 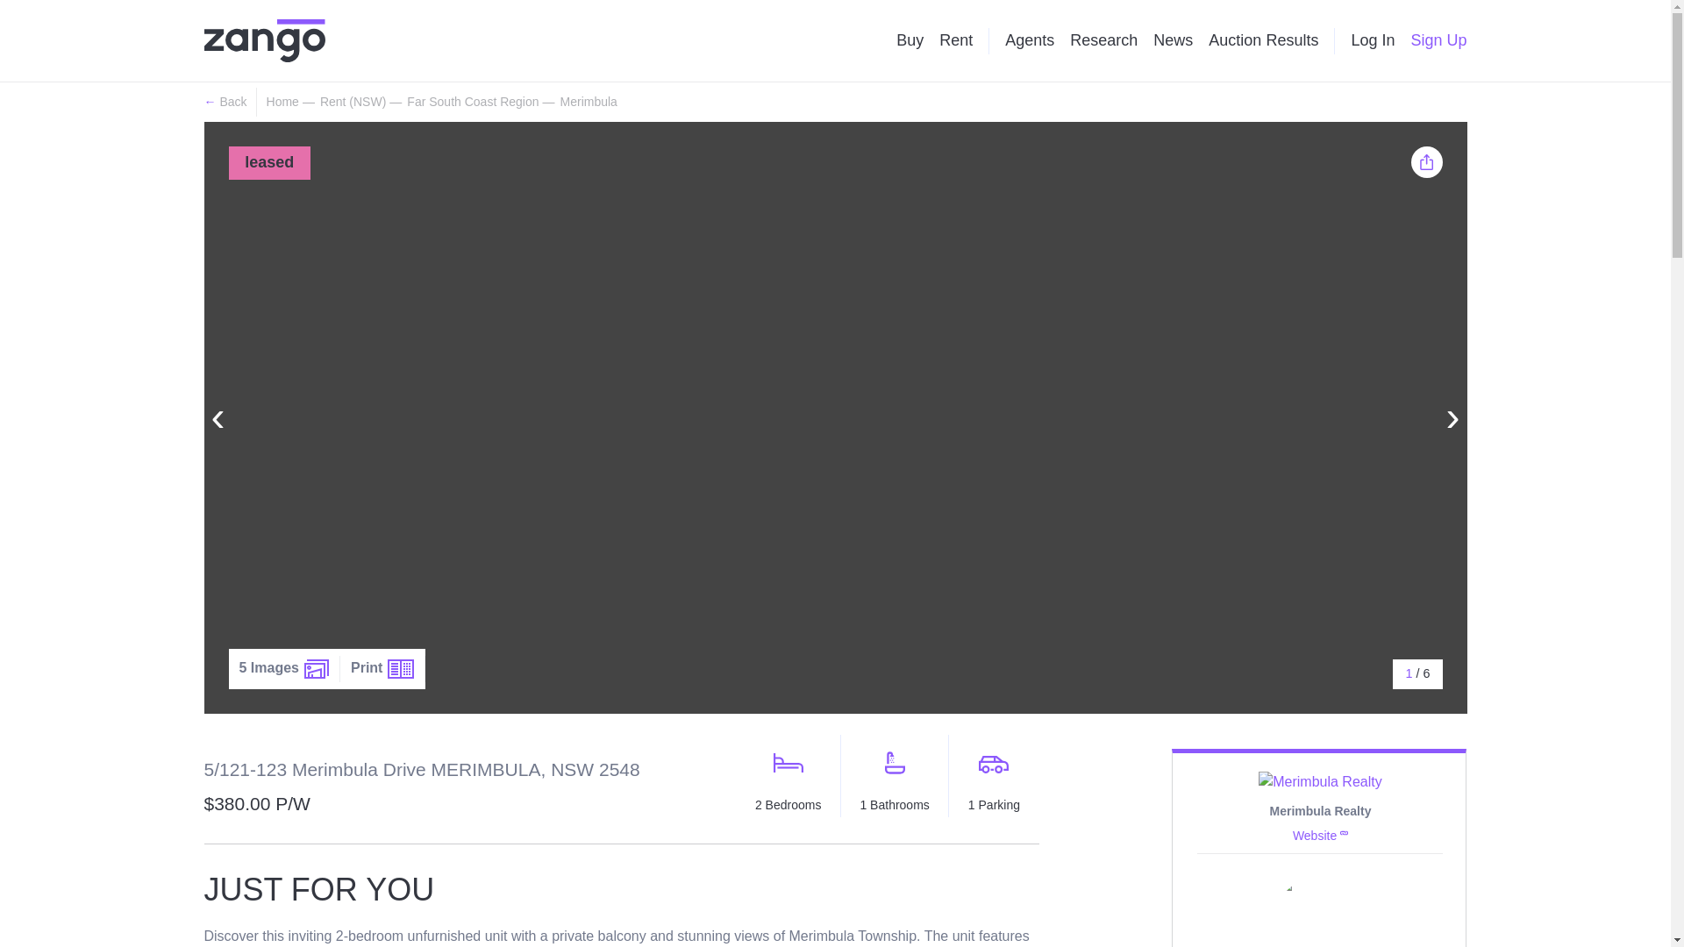 What do you see at coordinates (382, 668) in the screenshot?
I see `PrintProperty brochure icon` at bounding box center [382, 668].